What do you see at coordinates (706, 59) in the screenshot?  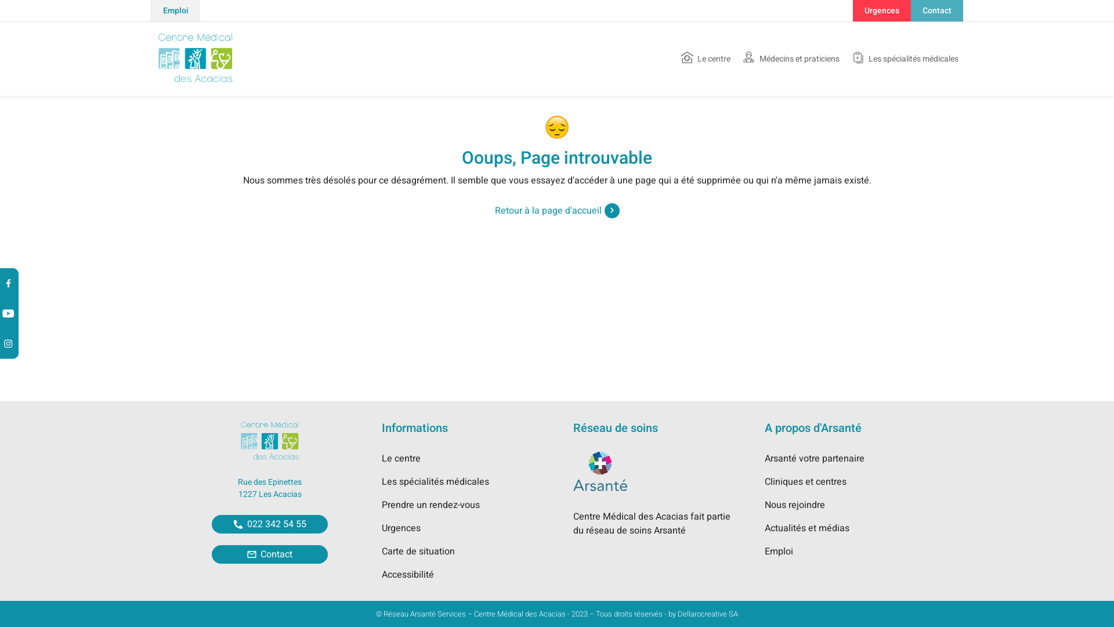 I see `Le centre` at bounding box center [706, 59].